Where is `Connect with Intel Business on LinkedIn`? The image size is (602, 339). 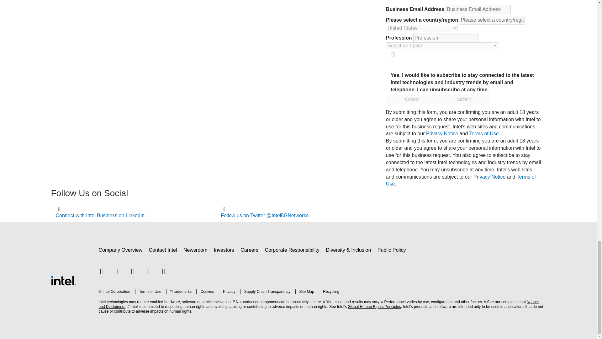
Connect with Intel Business on LinkedIn is located at coordinates (100, 215).